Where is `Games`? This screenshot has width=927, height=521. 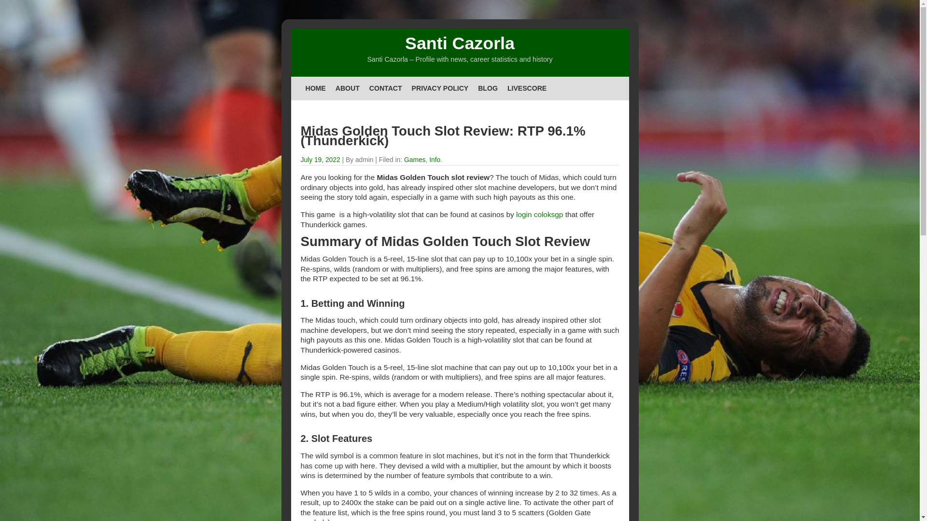
Games is located at coordinates (415, 159).